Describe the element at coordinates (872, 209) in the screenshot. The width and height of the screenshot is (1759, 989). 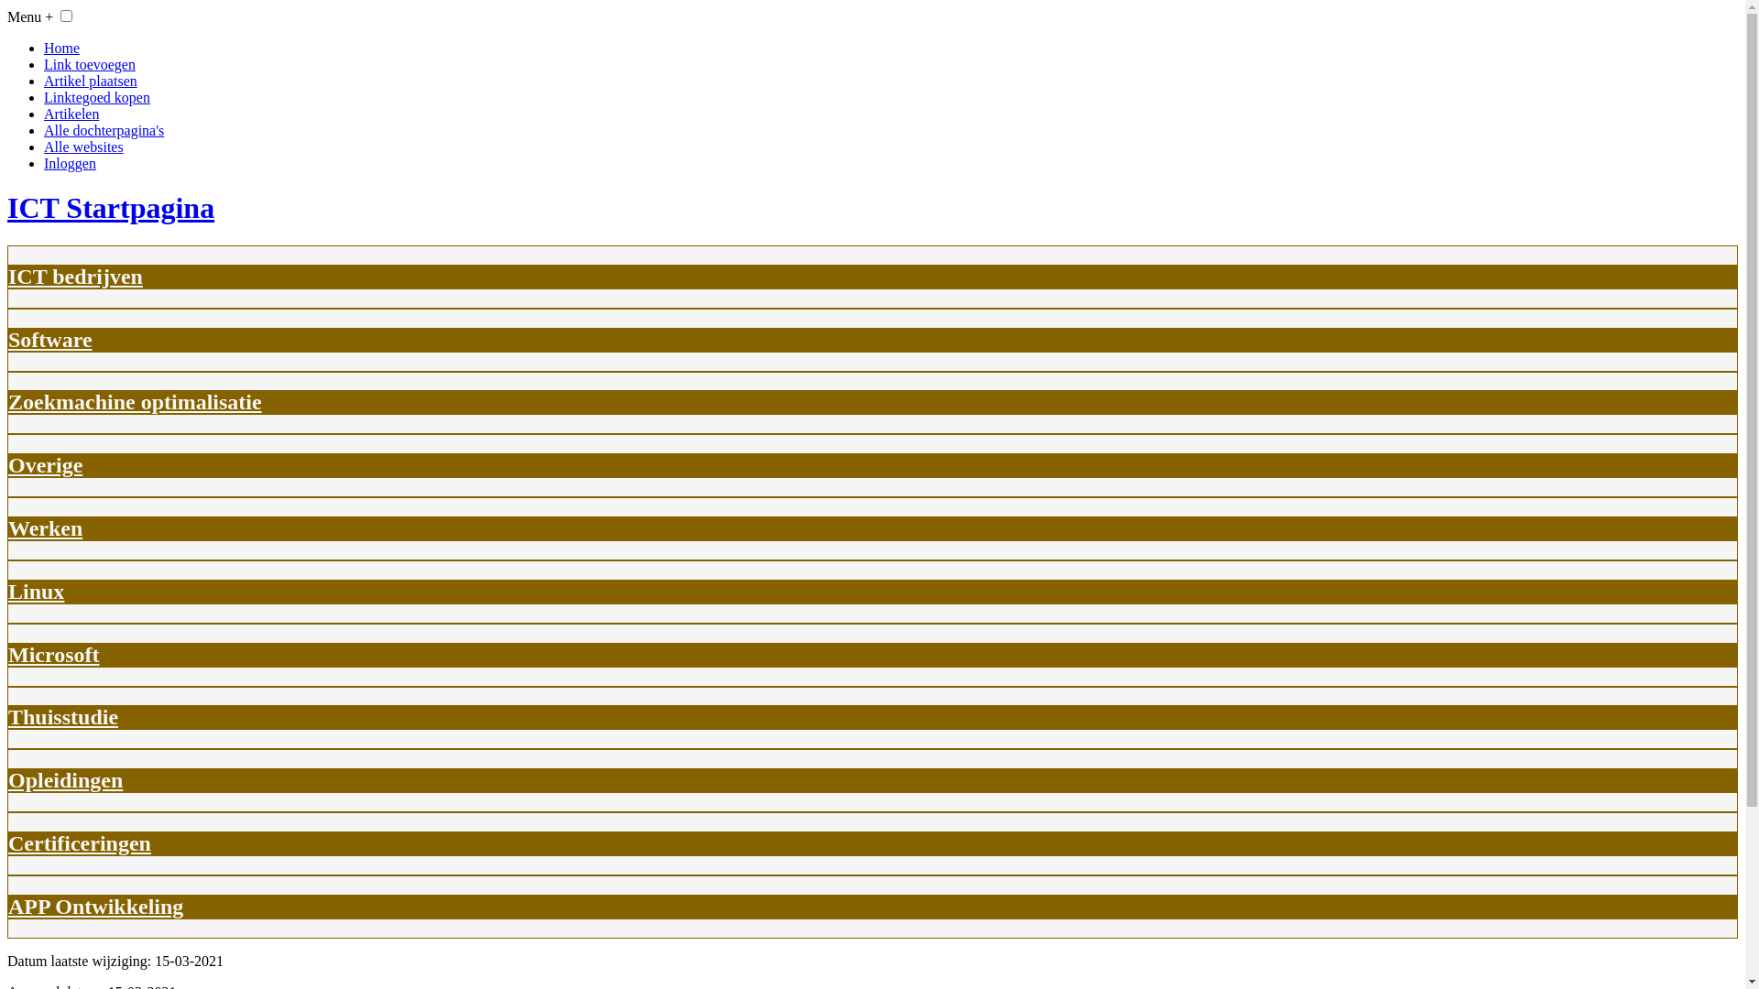
I see `ICT Startpagina` at that location.